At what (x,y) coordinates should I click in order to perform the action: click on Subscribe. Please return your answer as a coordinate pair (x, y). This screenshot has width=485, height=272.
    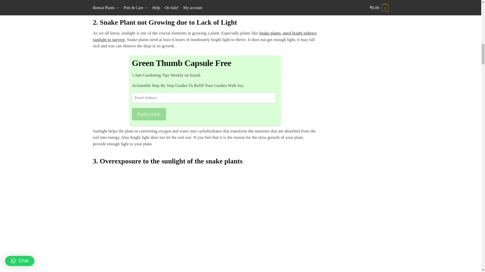
    Looking at the image, I should click on (149, 114).